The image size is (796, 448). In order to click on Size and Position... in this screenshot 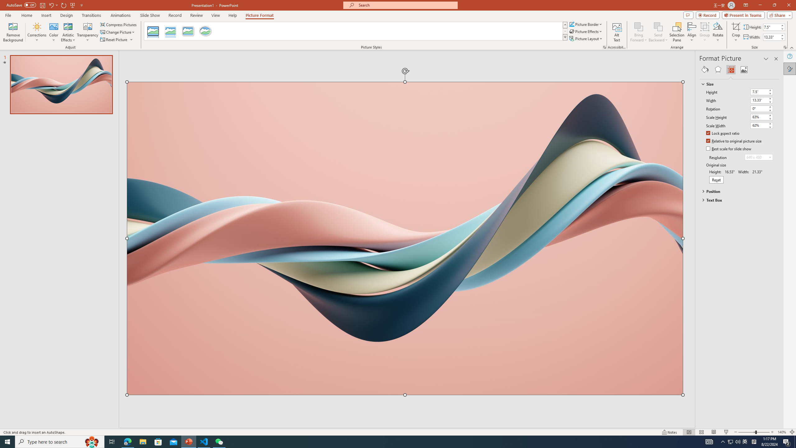, I will do `click(785, 47)`.